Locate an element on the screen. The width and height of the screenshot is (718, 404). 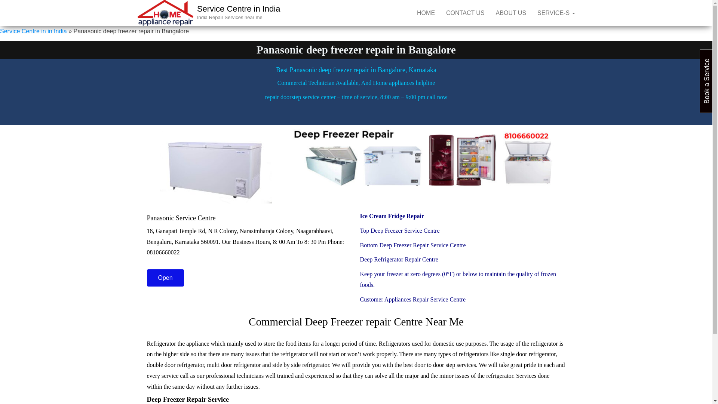
Service Centre in India is located at coordinates (239, 8).